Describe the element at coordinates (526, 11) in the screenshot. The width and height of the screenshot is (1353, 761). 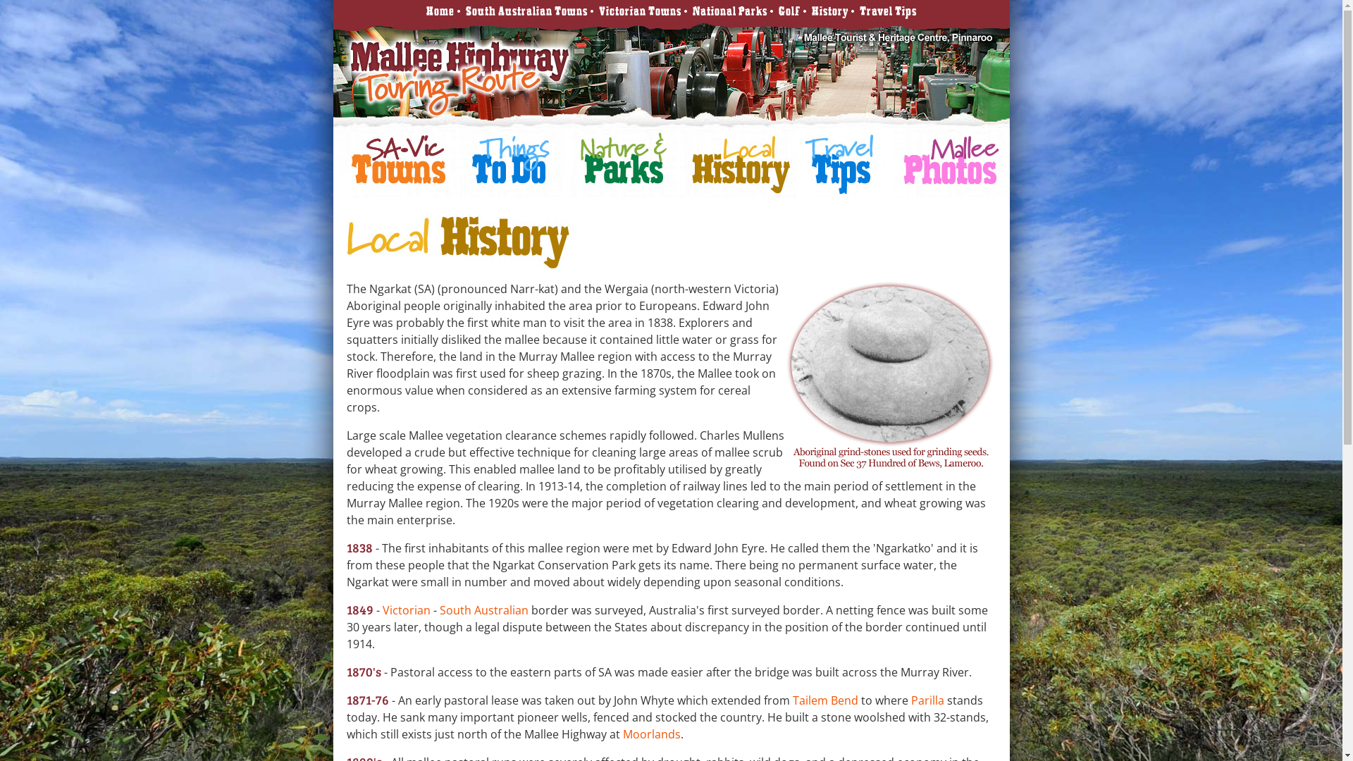
I see `South Australian Towns` at that location.